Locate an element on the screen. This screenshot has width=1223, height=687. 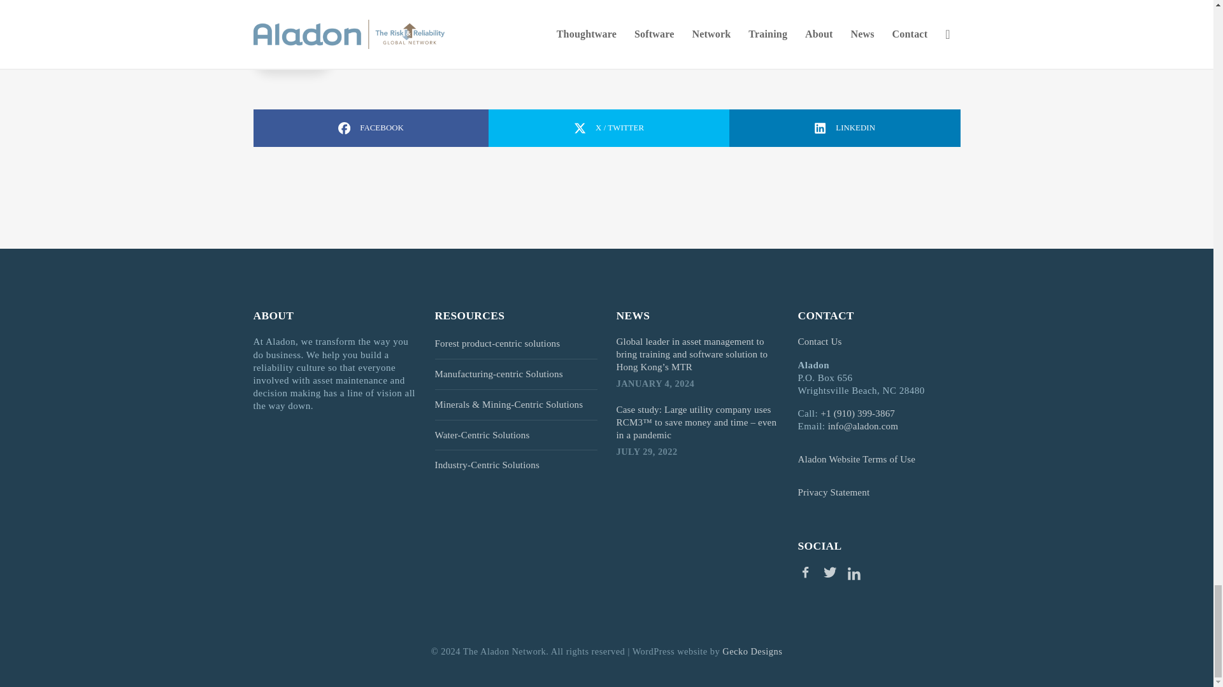
Share page on LinkedIn is located at coordinates (845, 128).